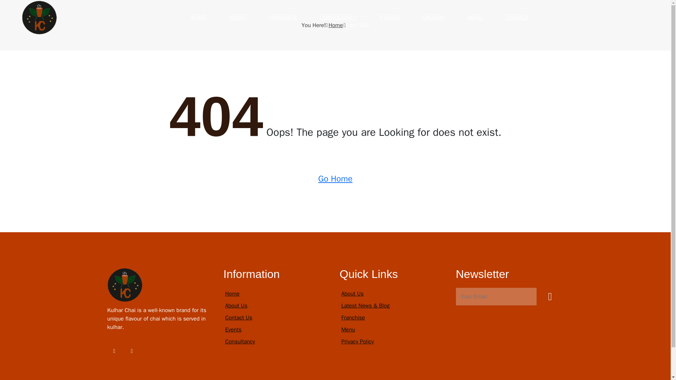 Image resolution: width=676 pixels, height=380 pixels. What do you see at coordinates (336, 25) in the screenshot?
I see `Home` at bounding box center [336, 25].